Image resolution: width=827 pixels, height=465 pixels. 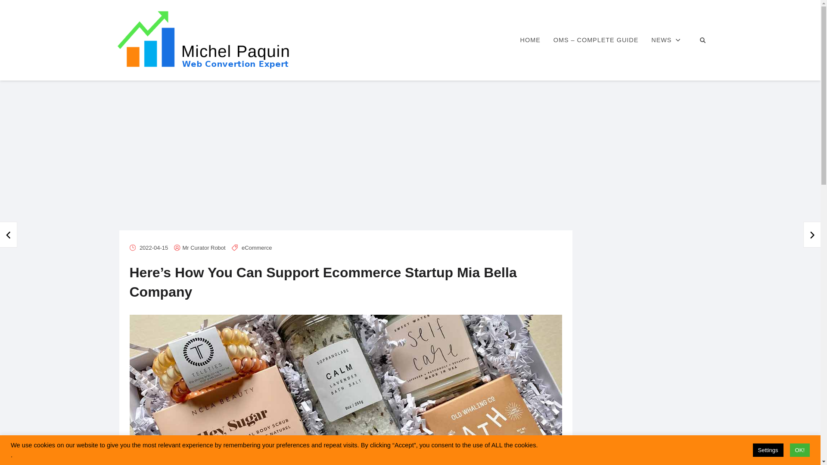 I want to click on Mr Curator Robot, so click(x=204, y=248).